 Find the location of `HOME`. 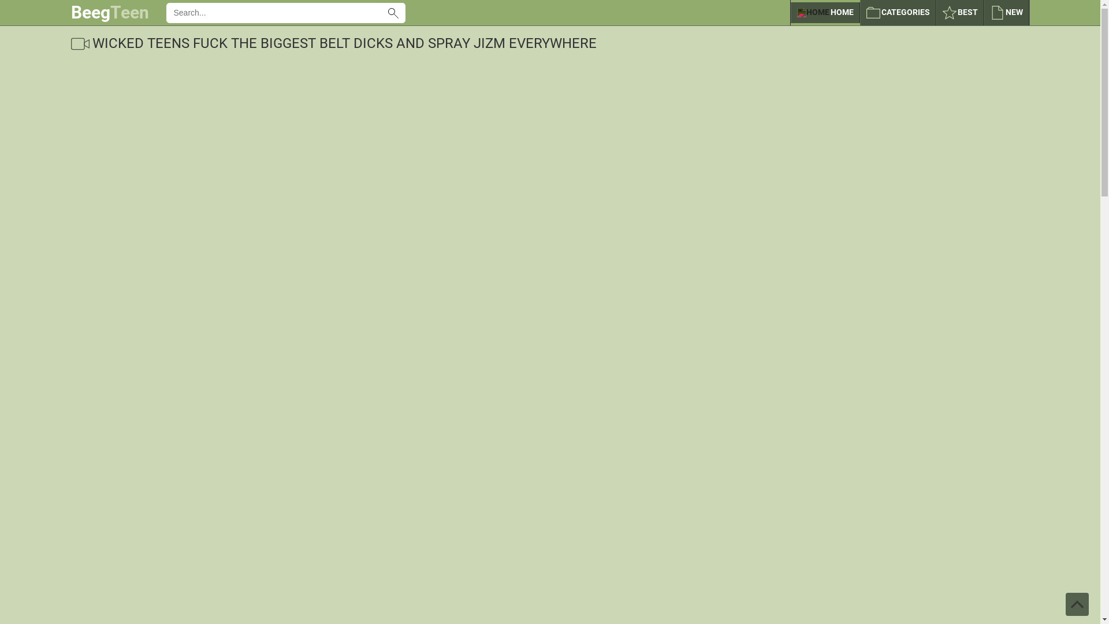

HOME is located at coordinates (825, 13).